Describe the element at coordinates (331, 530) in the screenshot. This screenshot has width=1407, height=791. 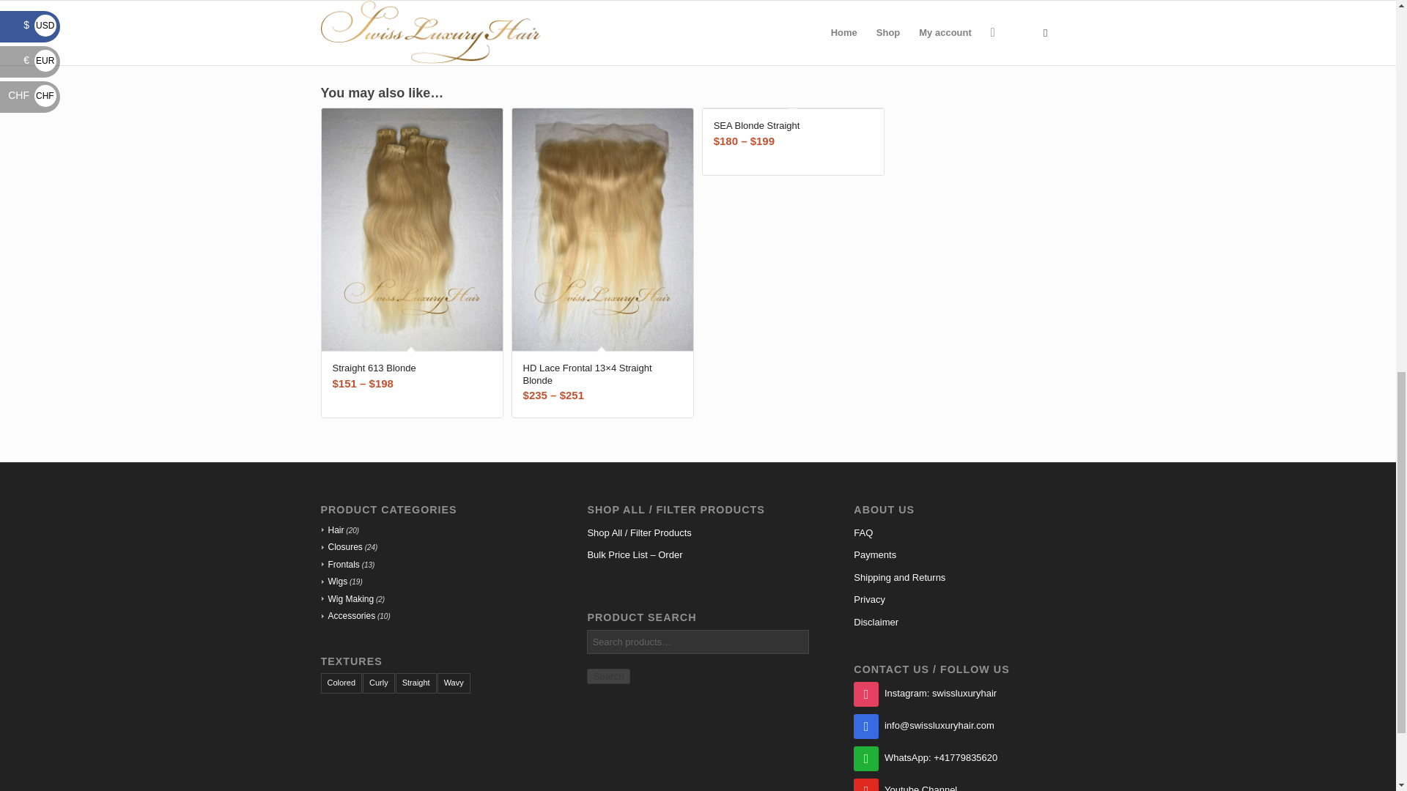
I see `Hair` at that location.